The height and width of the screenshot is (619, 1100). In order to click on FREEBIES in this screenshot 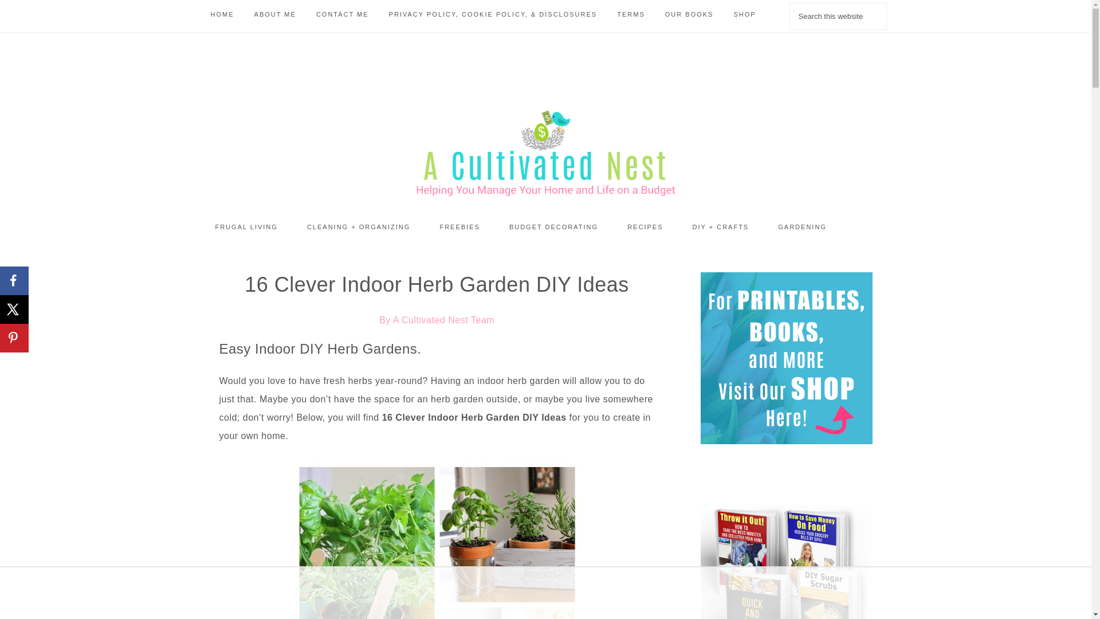, I will do `click(459, 227)`.